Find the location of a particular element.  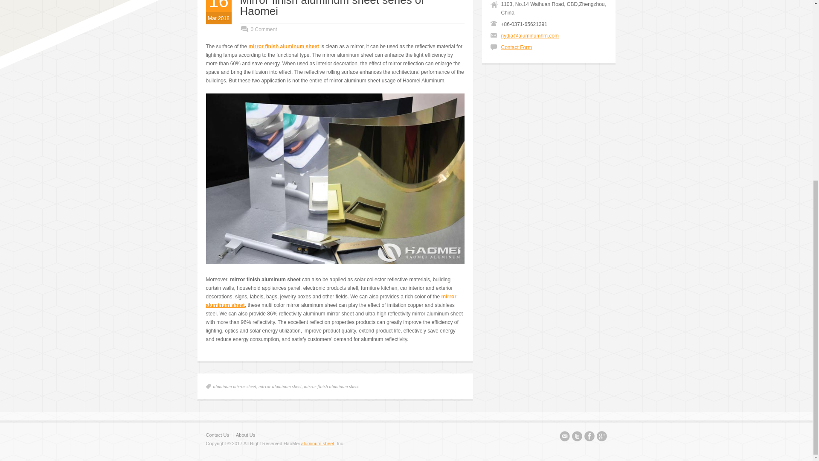

aluminum sheet is located at coordinates (317, 443).